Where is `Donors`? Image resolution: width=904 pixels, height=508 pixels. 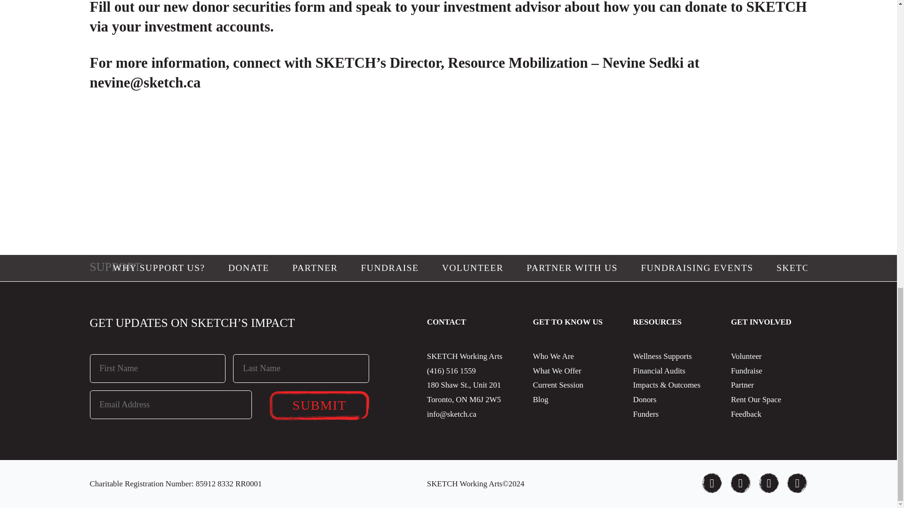 Donors is located at coordinates (645, 399).